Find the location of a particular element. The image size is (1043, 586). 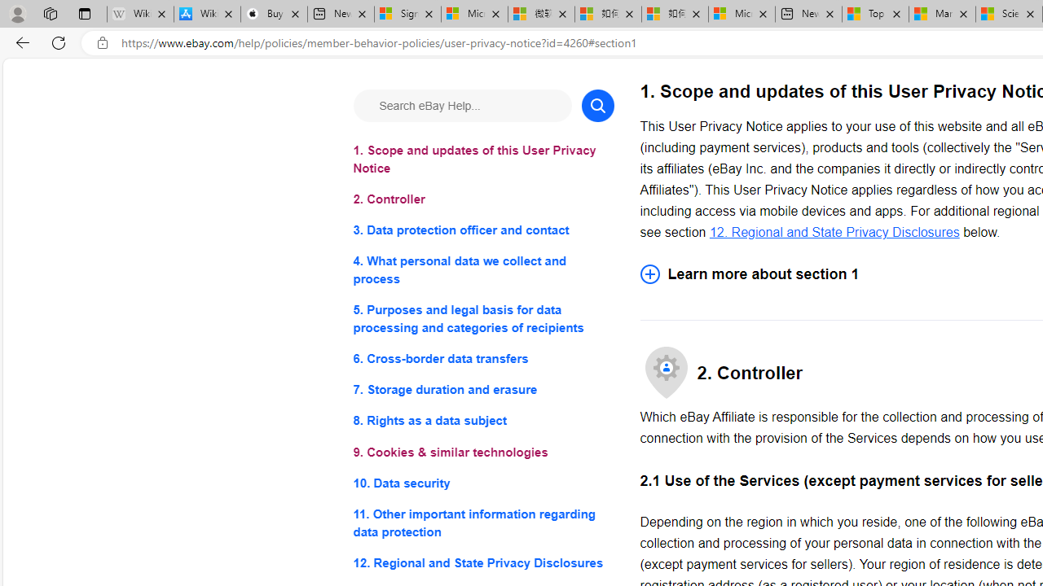

11. Other important information regarding data protection is located at coordinates (482, 523).